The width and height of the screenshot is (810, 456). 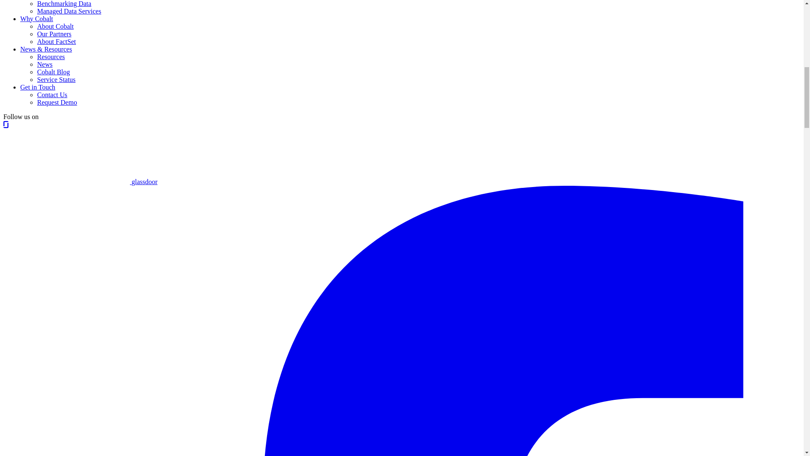 I want to click on Managed Data Services, so click(x=69, y=11).